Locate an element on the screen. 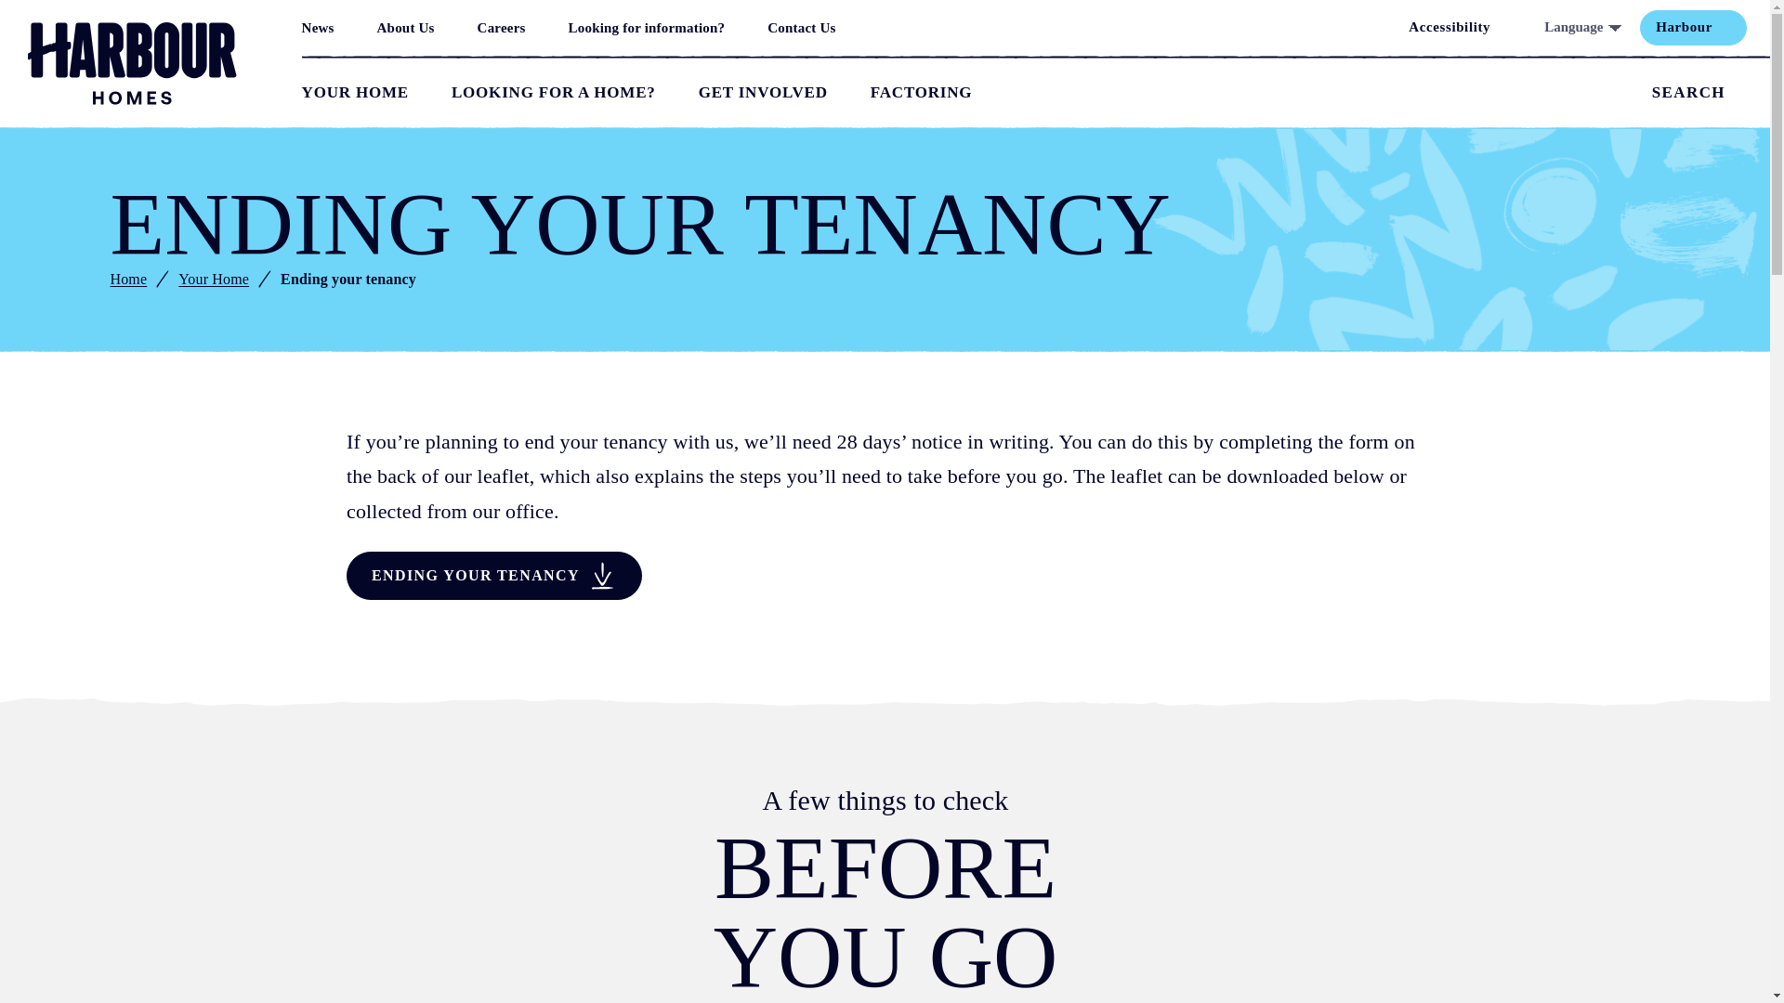 The image size is (1784, 1003). Contact Us is located at coordinates (801, 28).